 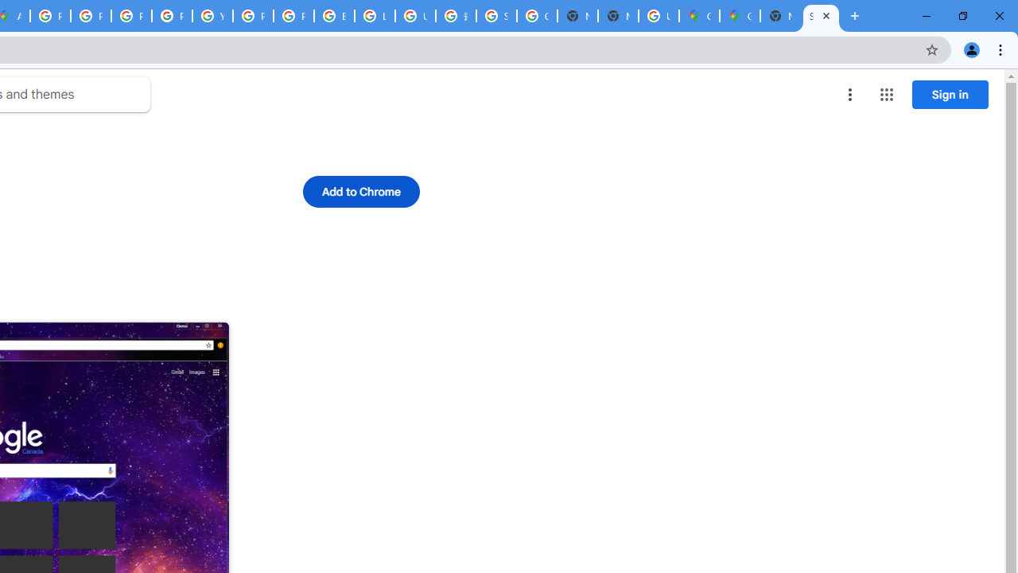 What do you see at coordinates (850, 94) in the screenshot?
I see `More options menu` at bounding box center [850, 94].